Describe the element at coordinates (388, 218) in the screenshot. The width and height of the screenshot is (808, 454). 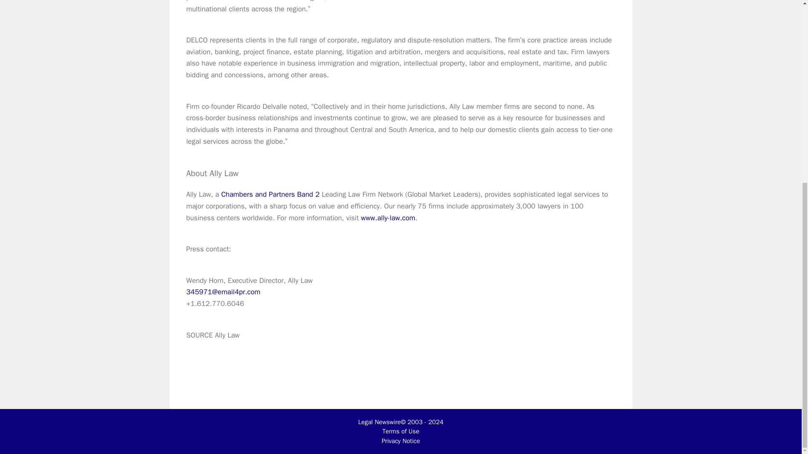
I see `www.ally-law.com` at that location.